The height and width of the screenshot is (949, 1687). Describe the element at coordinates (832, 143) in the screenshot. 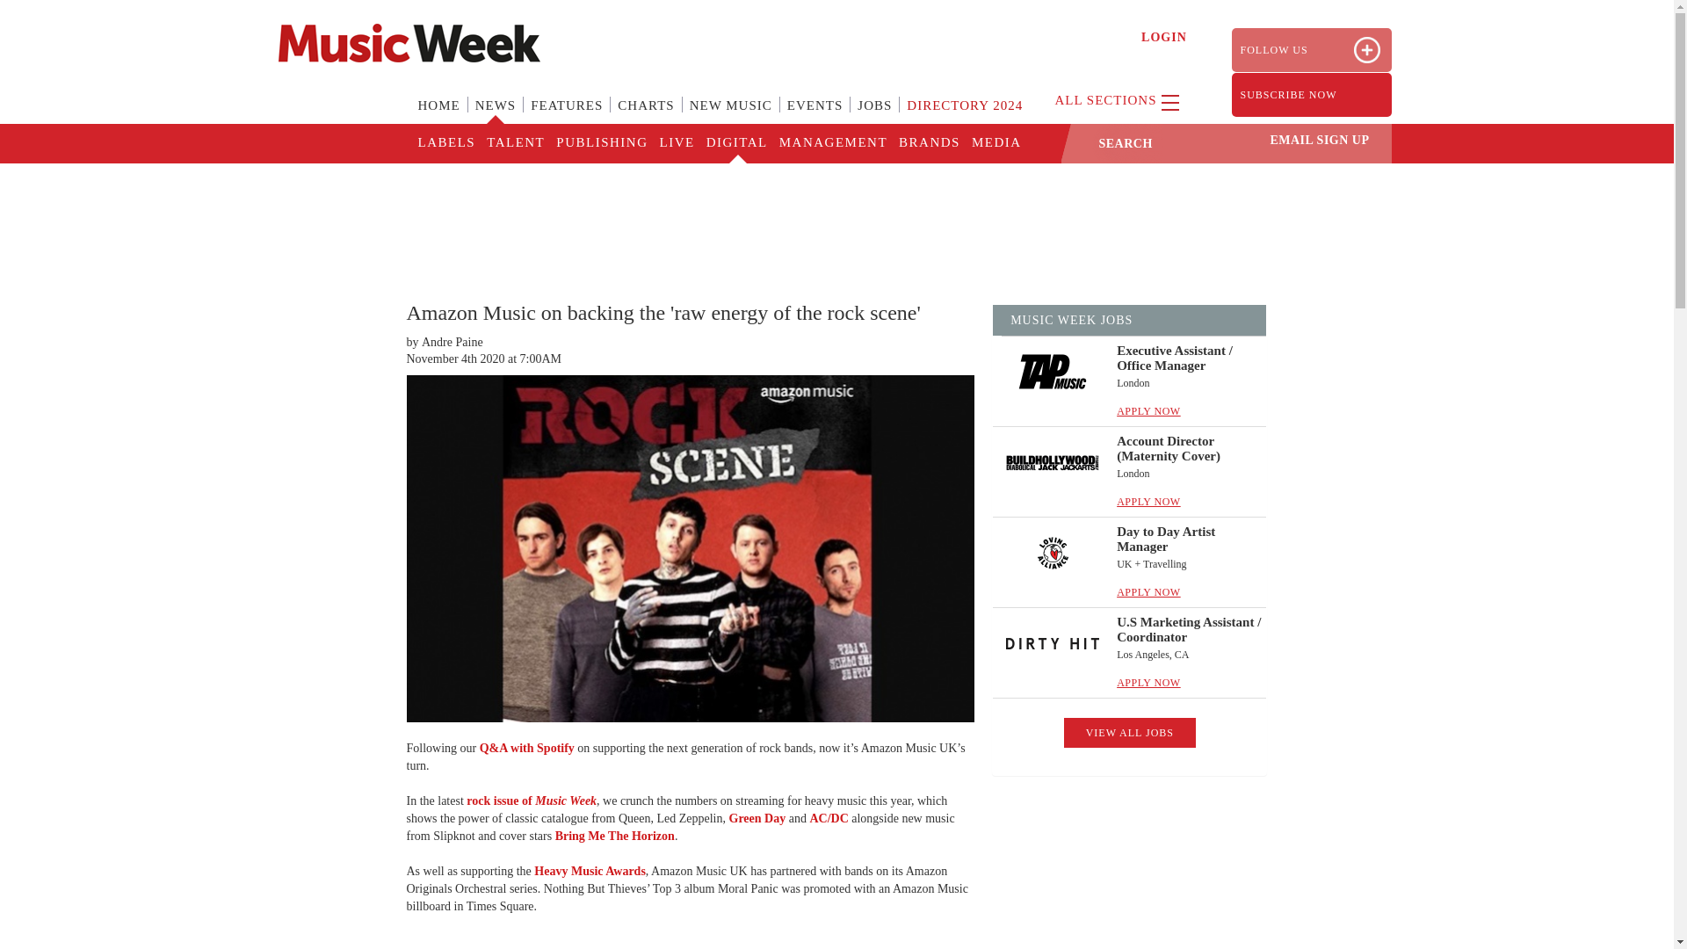

I see `MANAGEMENT` at that location.